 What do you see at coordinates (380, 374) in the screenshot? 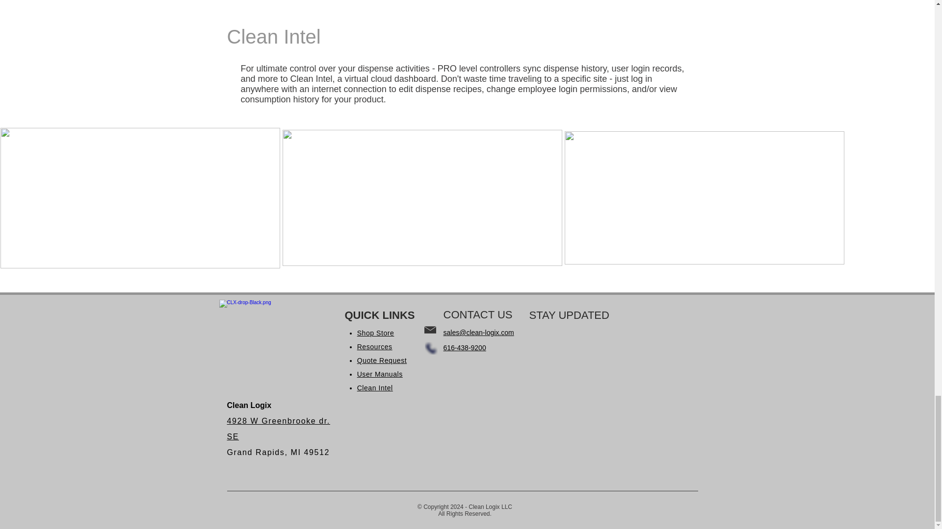
I see `User Manuals` at bounding box center [380, 374].